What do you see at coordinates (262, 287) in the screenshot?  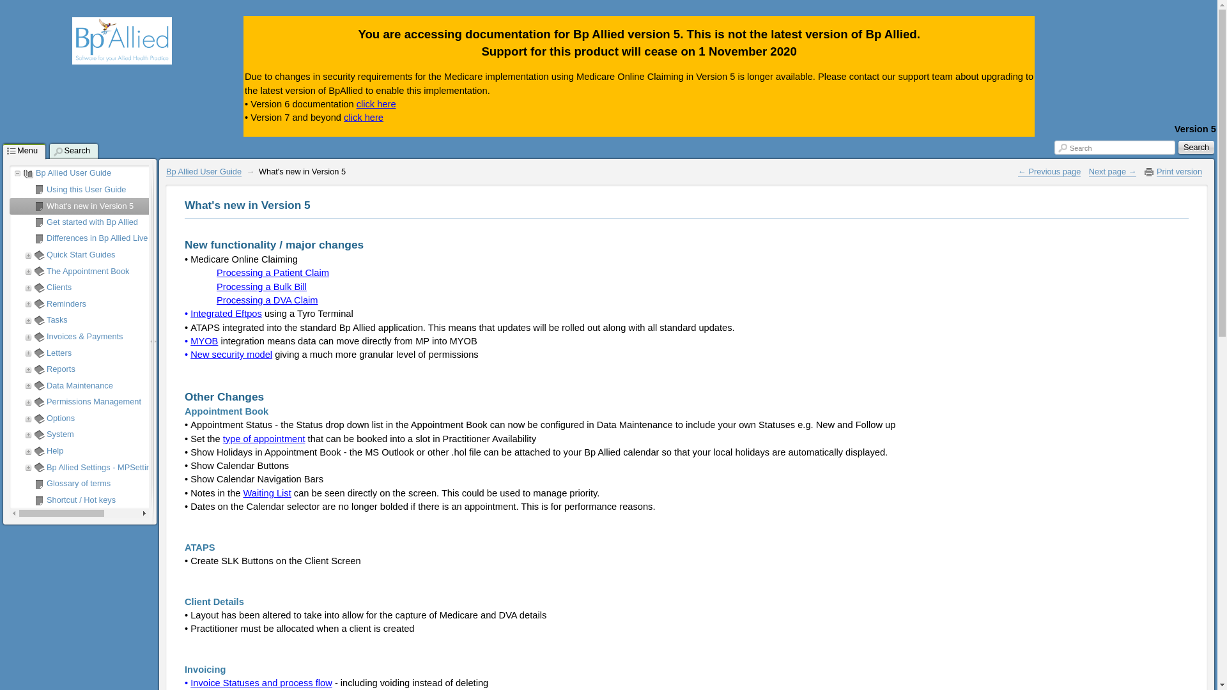 I see `Processing a Bulk Bill` at bounding box center [262, 287].